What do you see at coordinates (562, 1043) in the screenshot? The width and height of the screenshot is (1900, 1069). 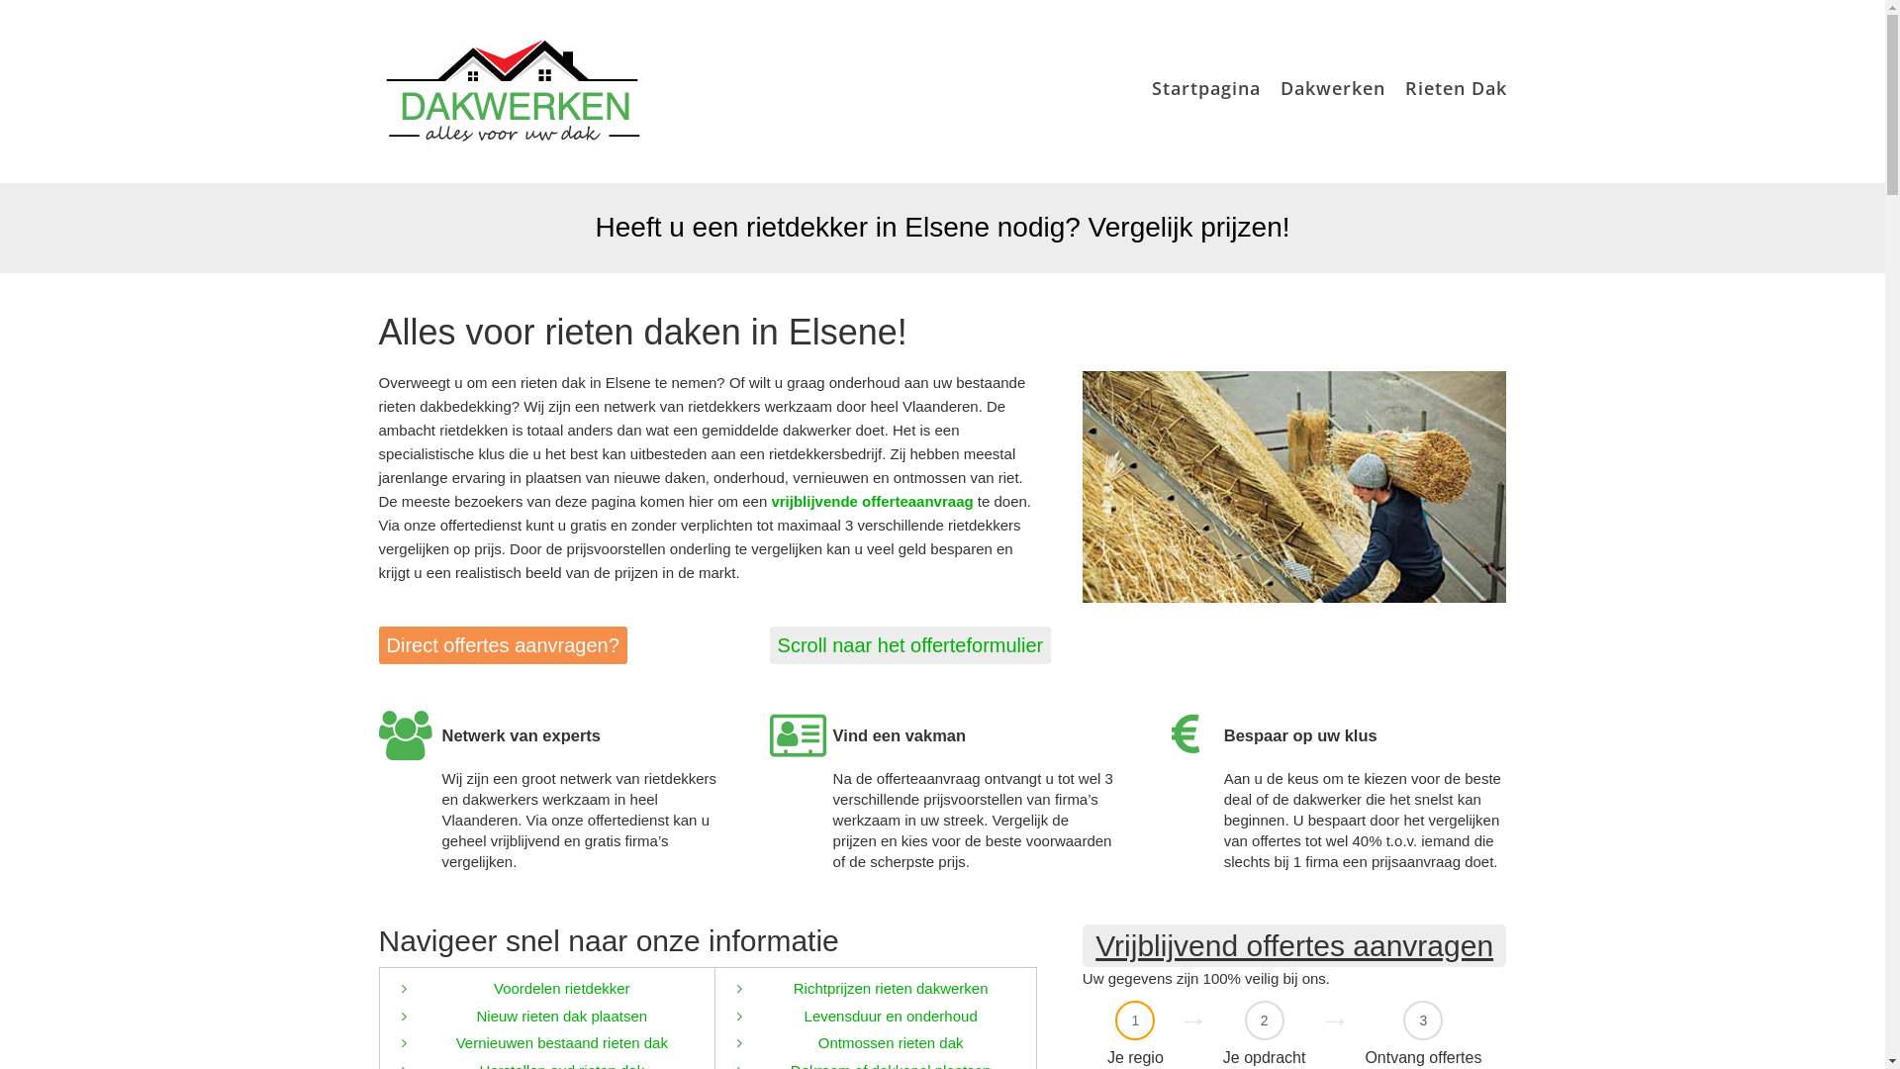 I see `Vernieuwen bestaand rieten dak` at bounding box center [562, 1043].